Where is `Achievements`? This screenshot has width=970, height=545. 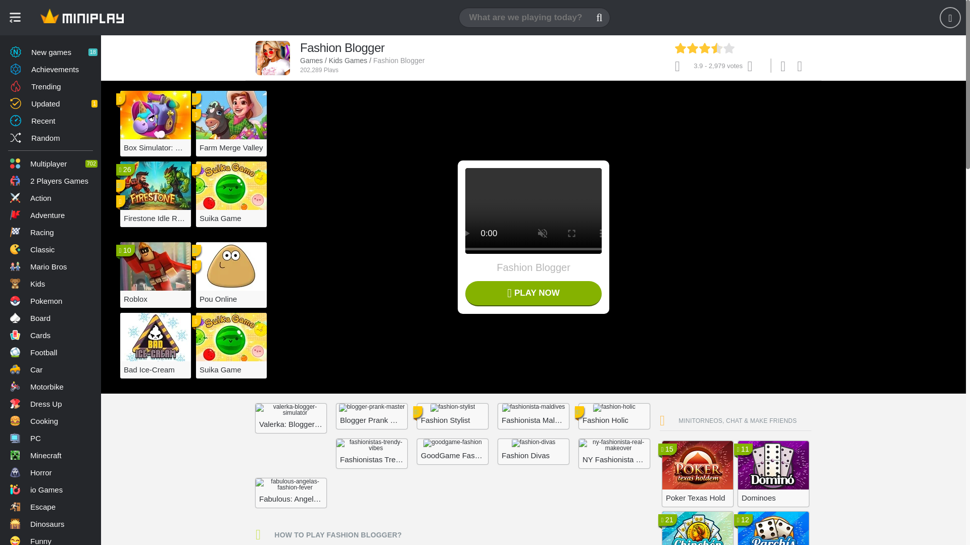 Achievements is located at coordinates (51, 69).